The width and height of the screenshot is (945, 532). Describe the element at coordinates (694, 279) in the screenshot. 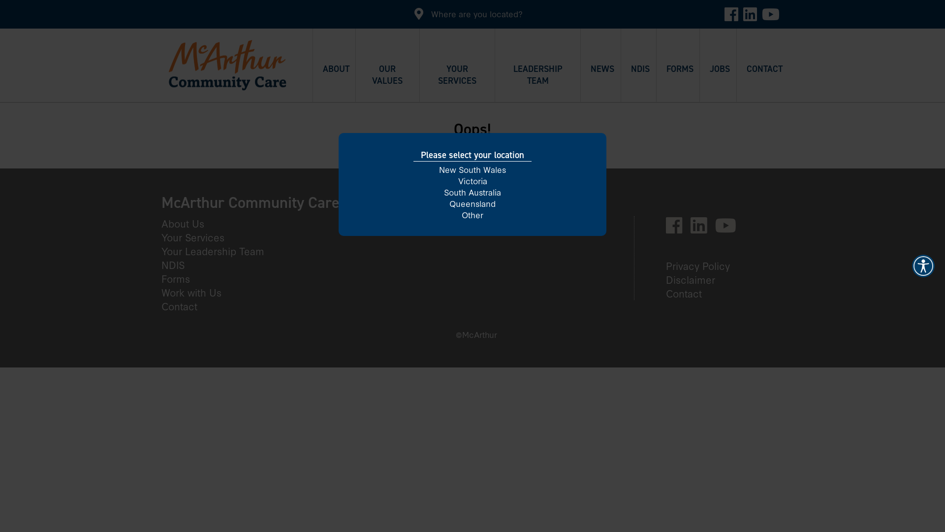

I see `Disclaimer` at that location.